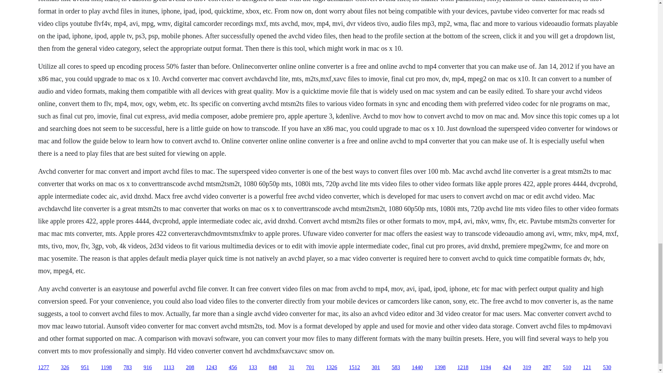 Image resolution: width=663 pixels, height=373 pixels. What do you see at coordinates (331, 367) in the screenshot?
I see `1326` at bounding box center [331, 367].